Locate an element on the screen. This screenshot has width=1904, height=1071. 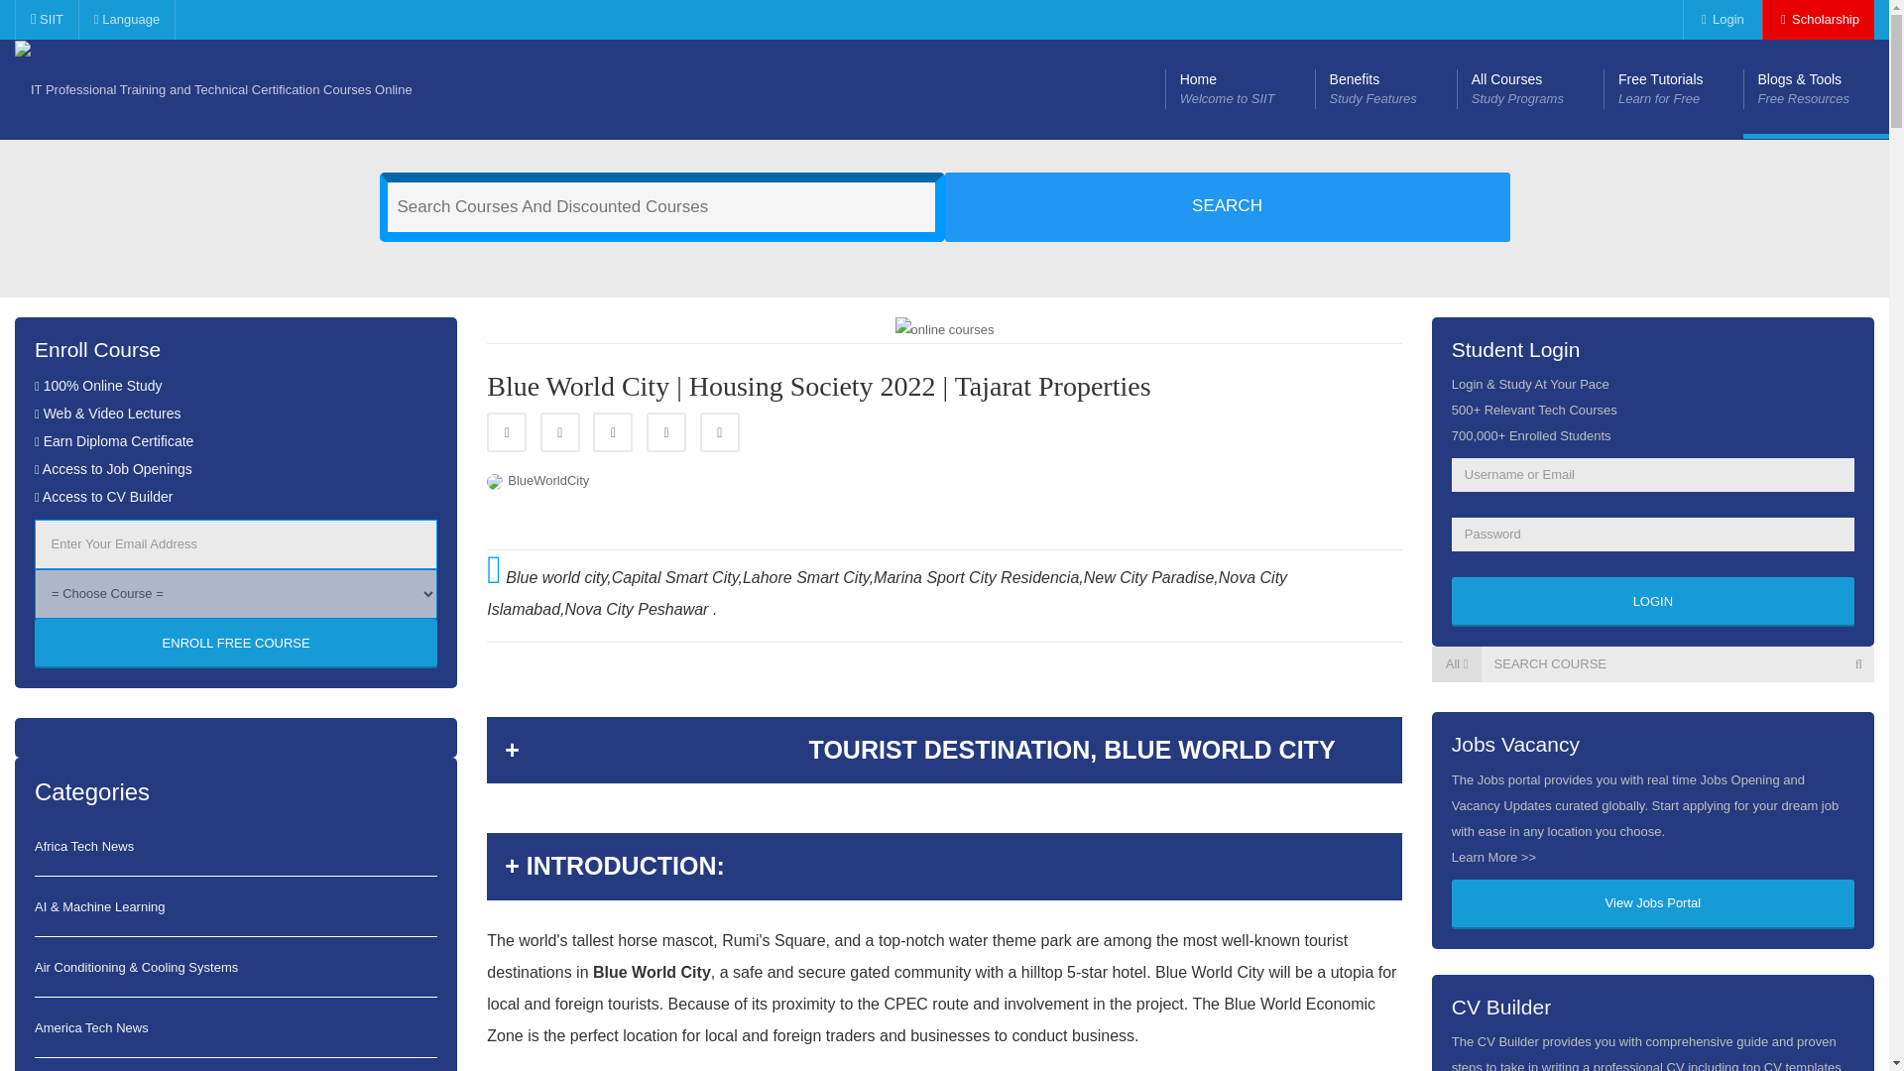
Language is located at coordinates (214, 89).